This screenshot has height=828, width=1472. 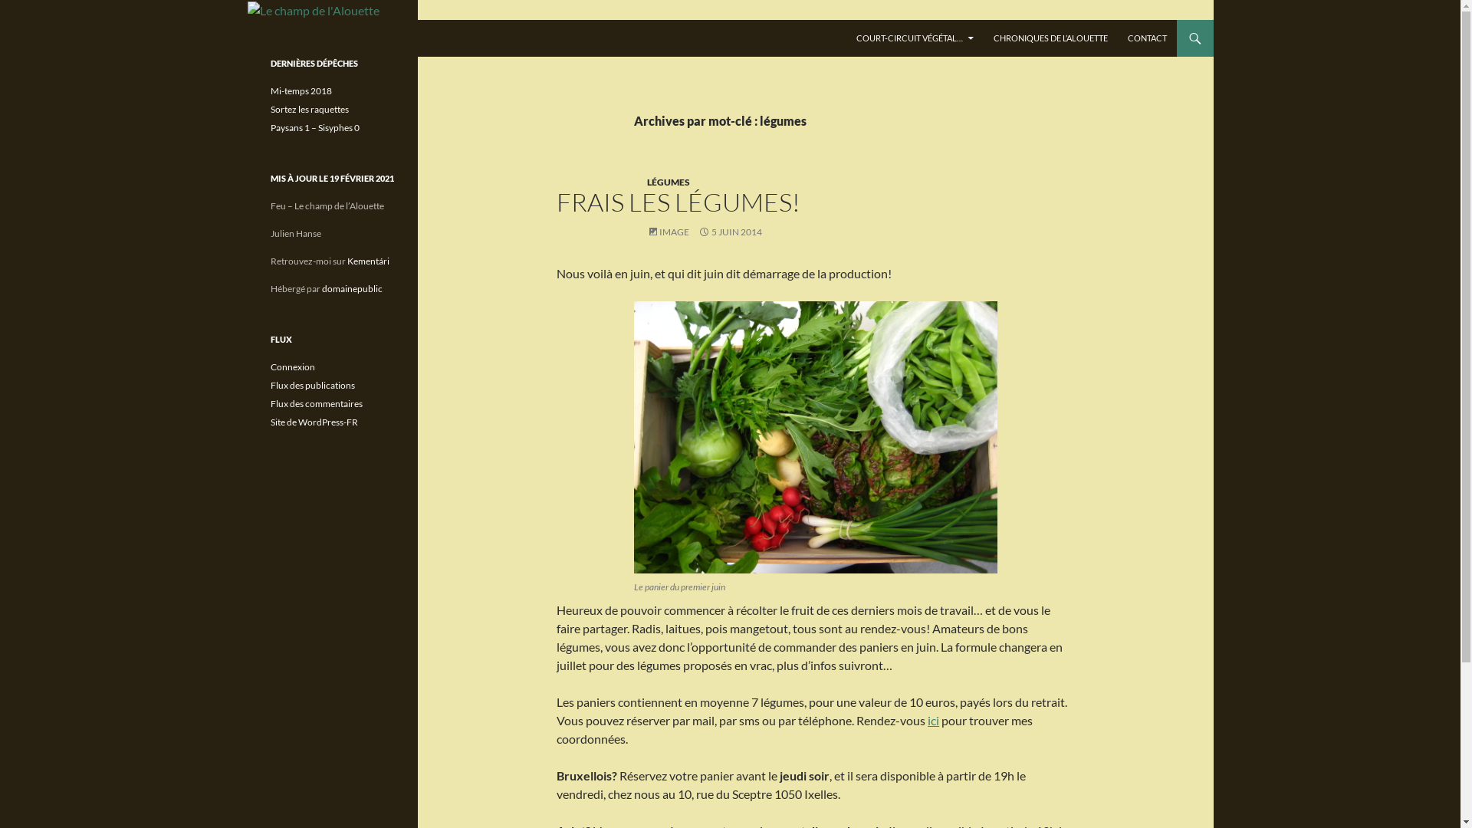 I want to click on 5 JUIN 2014, so click(x=730, y=232).